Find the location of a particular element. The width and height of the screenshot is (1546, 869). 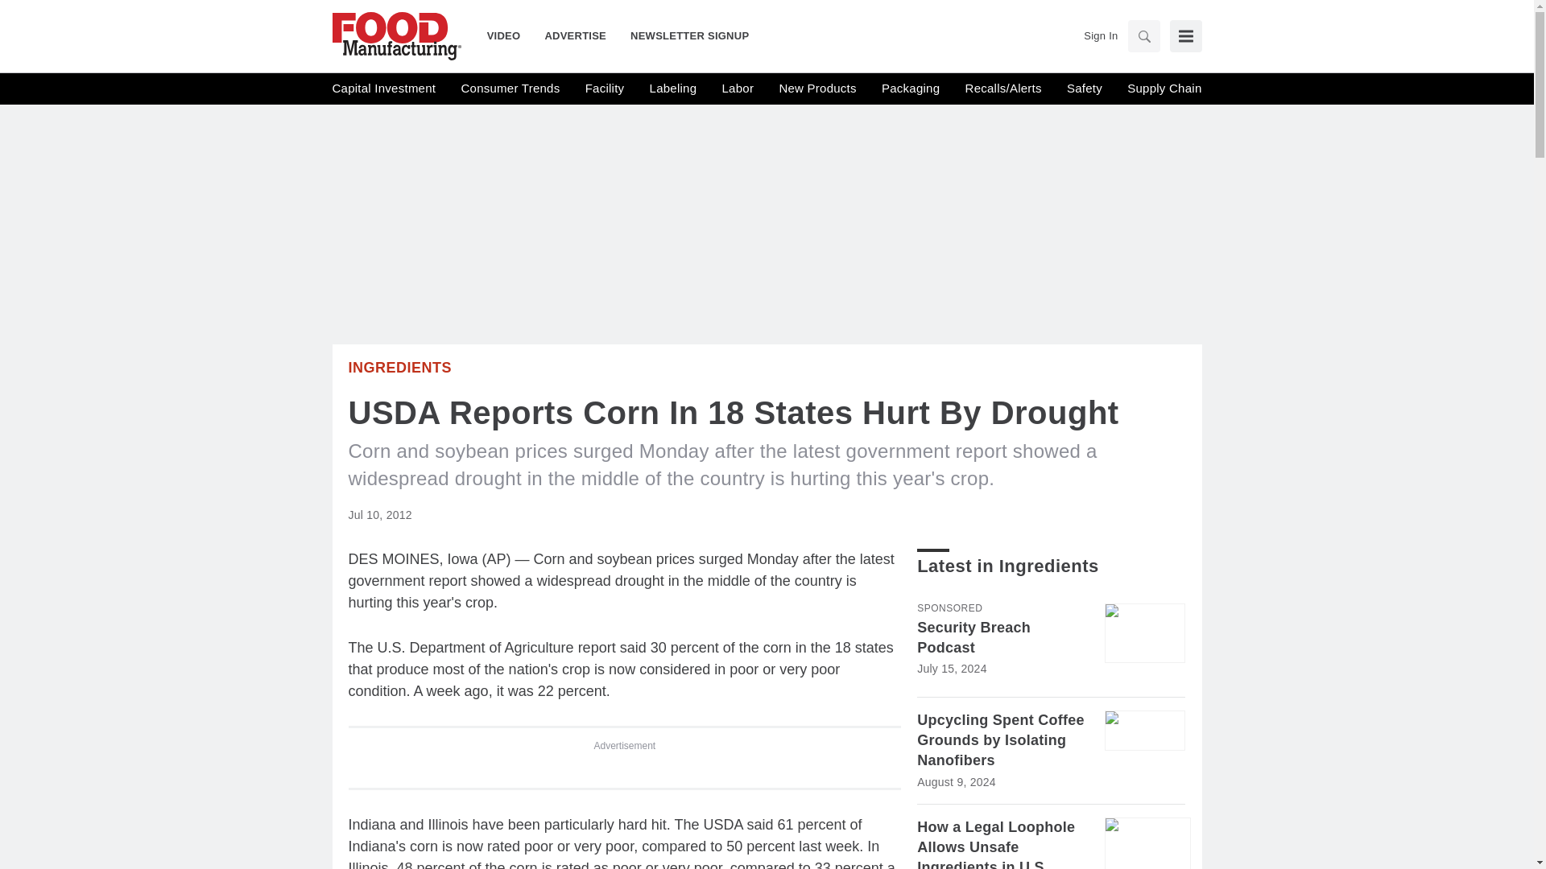

Labeling is located at coordinates (673, 89).